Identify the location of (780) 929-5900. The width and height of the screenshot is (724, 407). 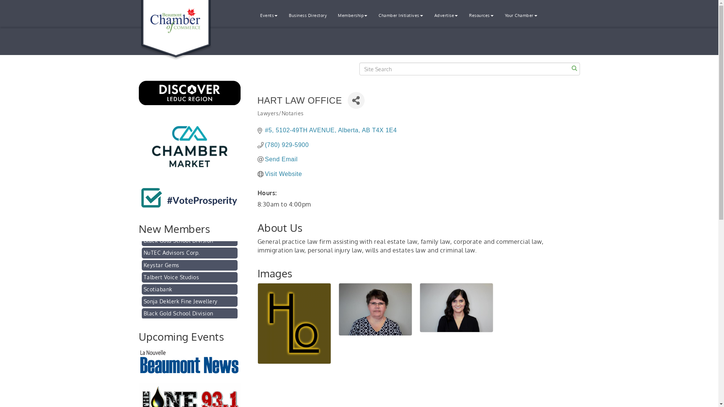
(287, 145).